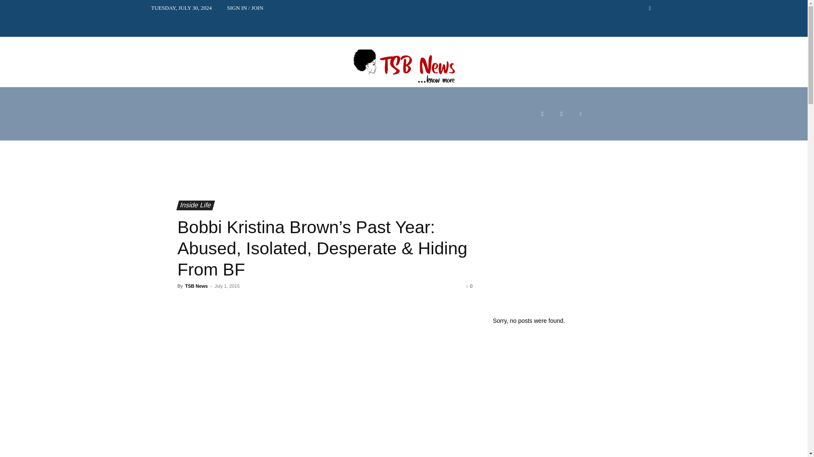  I want to click on TSB News, so click(196, 286).